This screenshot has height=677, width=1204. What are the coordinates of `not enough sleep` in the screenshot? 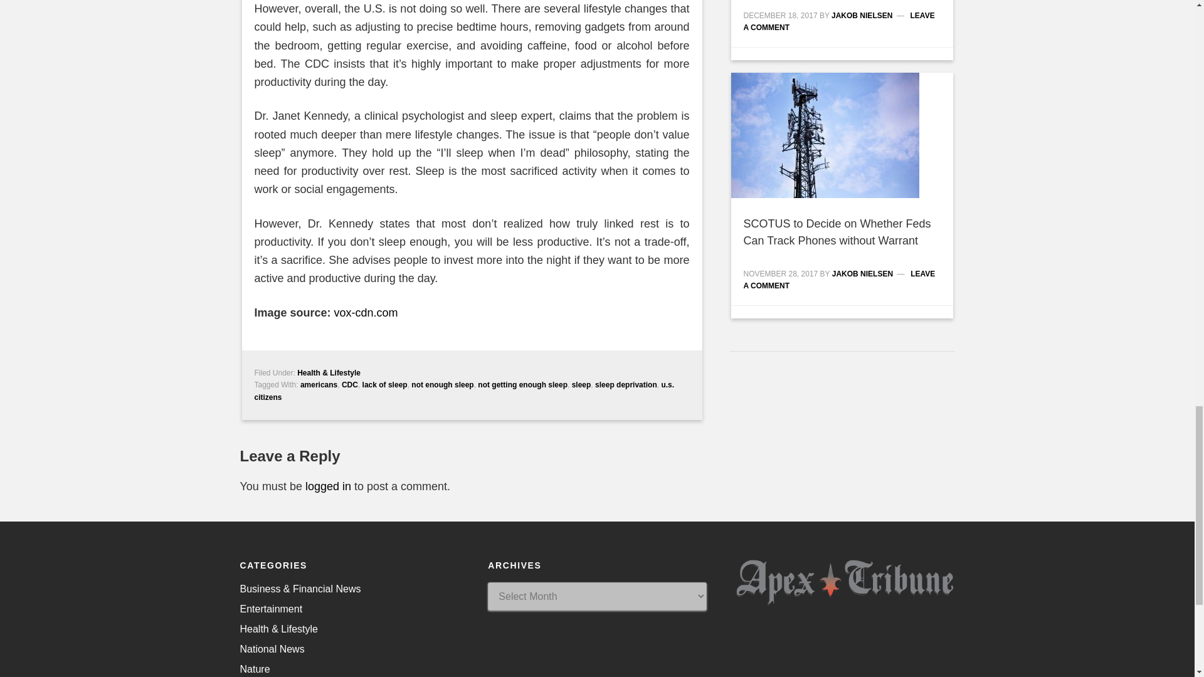 It's located at (442, 385).